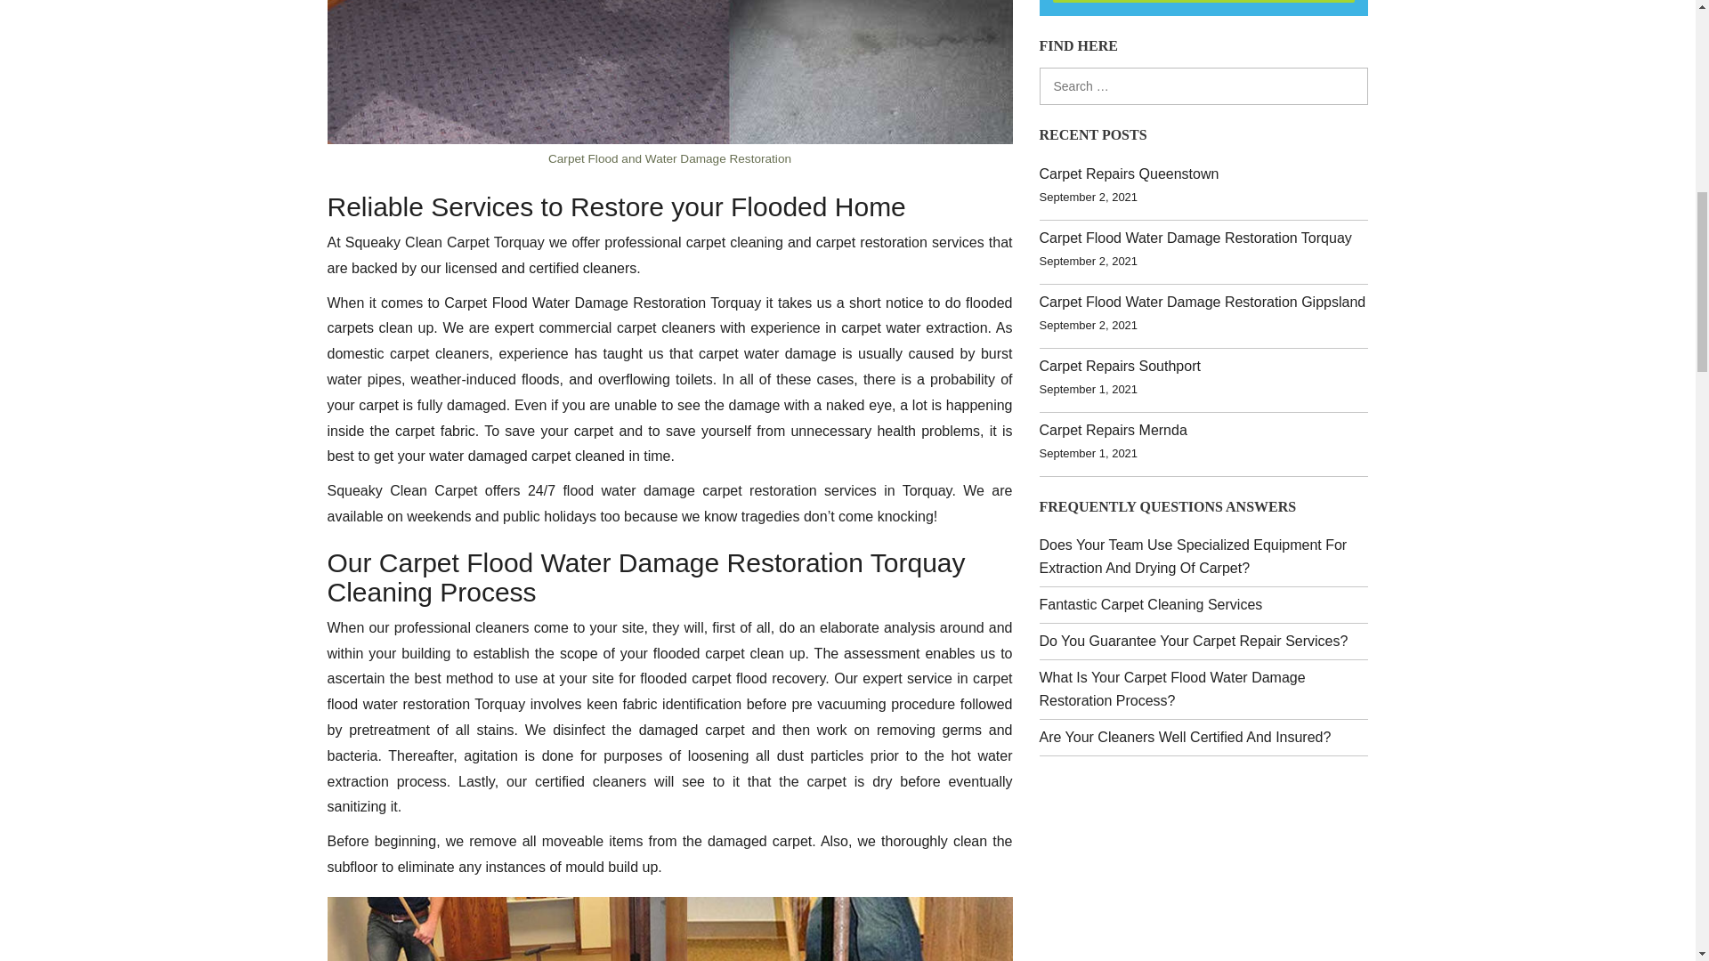 The image size is (1709, 961). Describe the element at coordinates (1185, 737) in the screenshot. I see ` Are your Cleaners Well Certified and Insured?` at that location.